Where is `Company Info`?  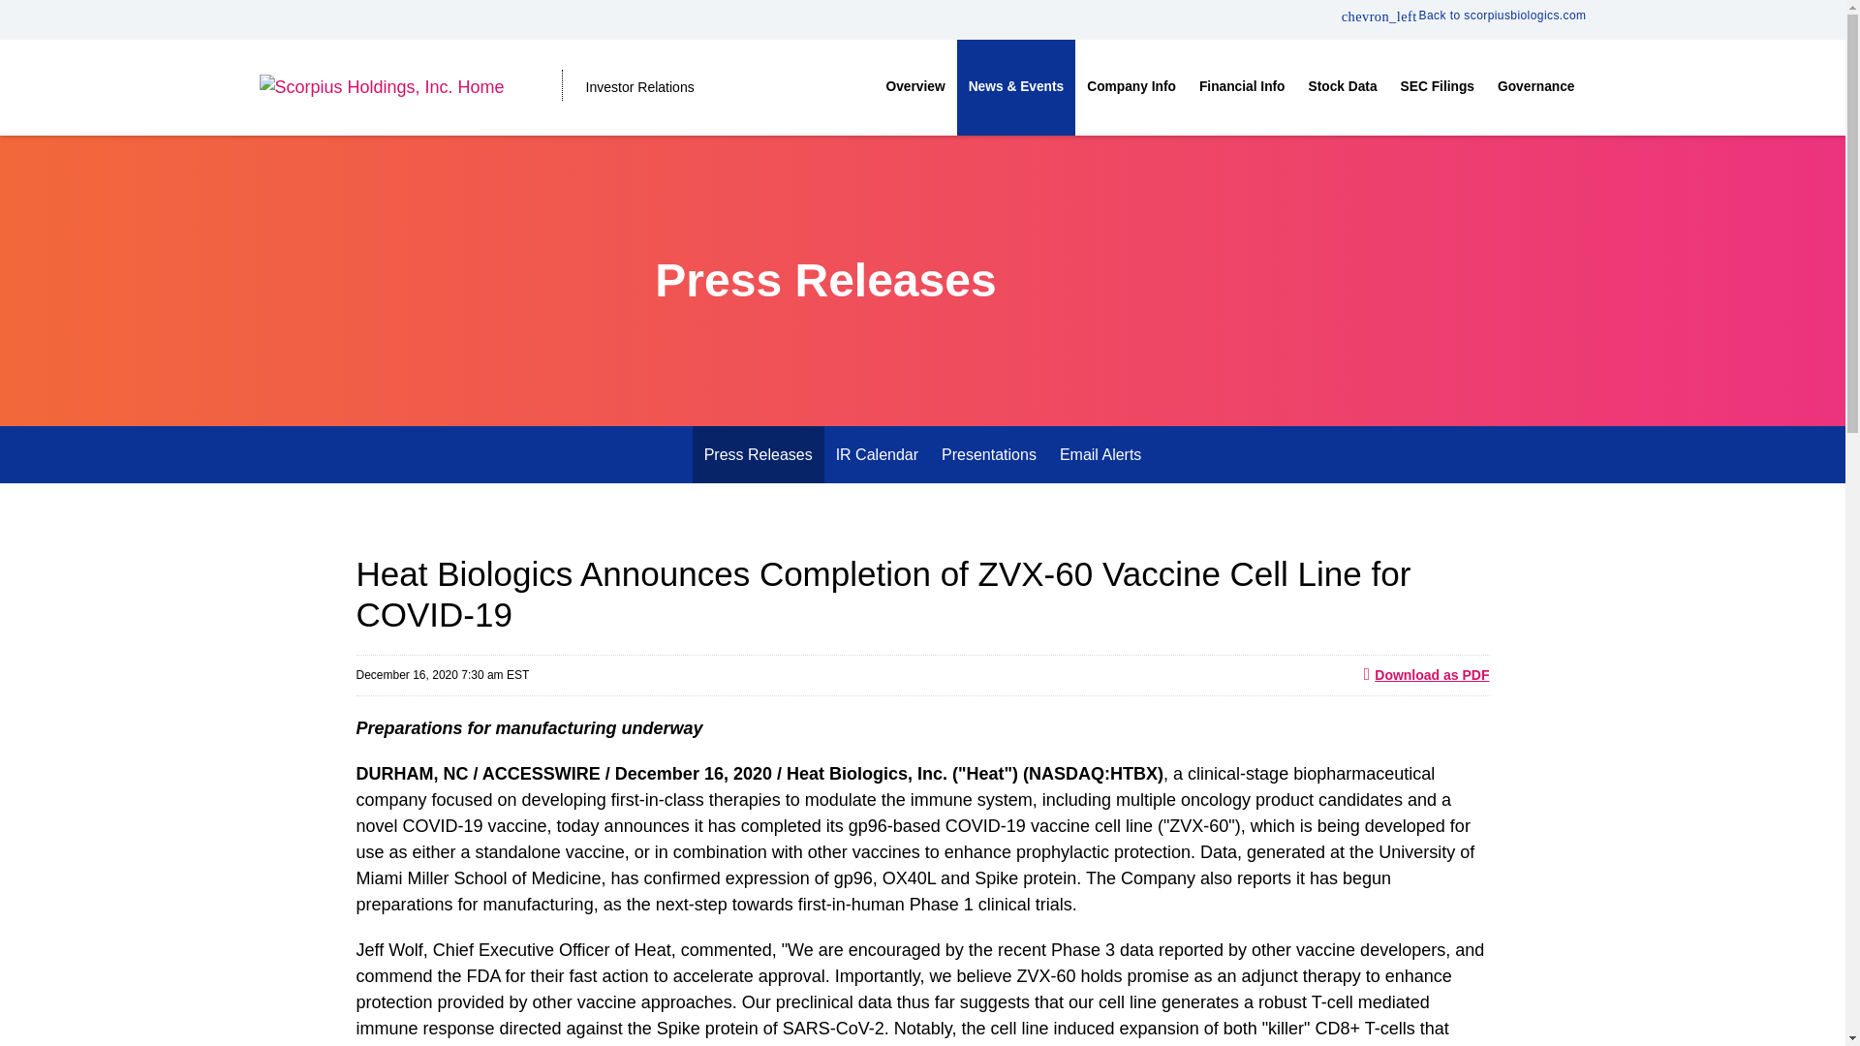
Company Info is located at coordinates (1131, 87).